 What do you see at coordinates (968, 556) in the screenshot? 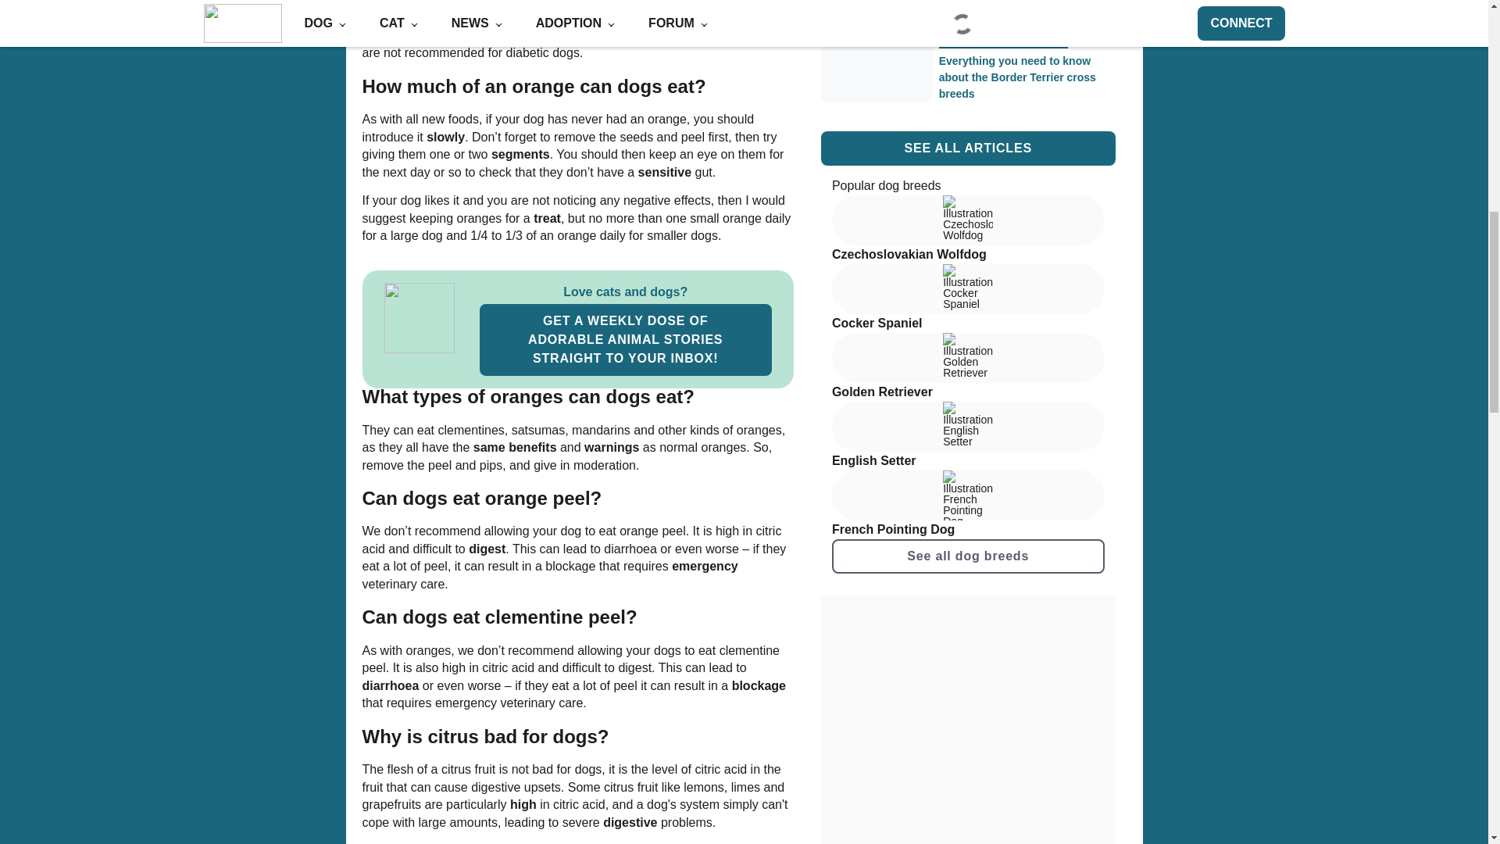
I see `See all dog breeds` at bounding box center [968, 556].